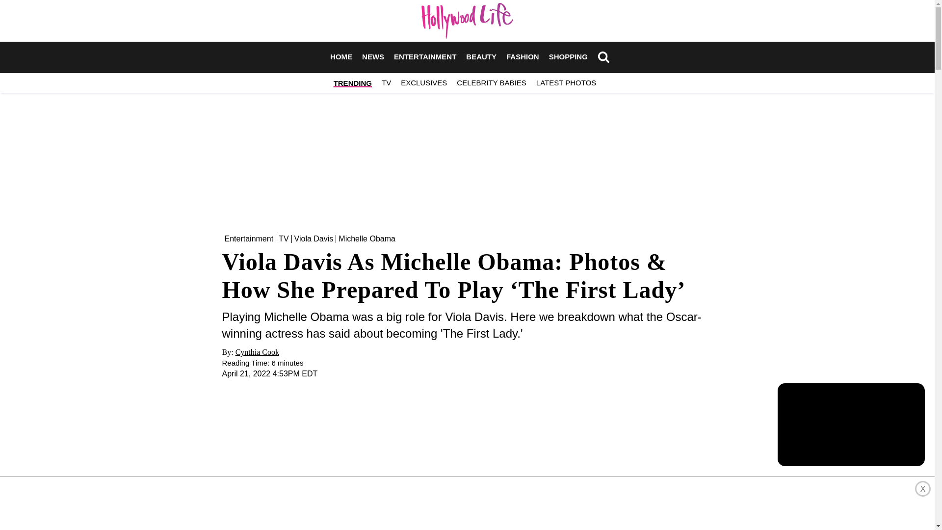 The image size is (942, 530). What do you see at coordinates (523, 57) in the screenshot?
I see `FASHION` at bounding box center [523, 57].